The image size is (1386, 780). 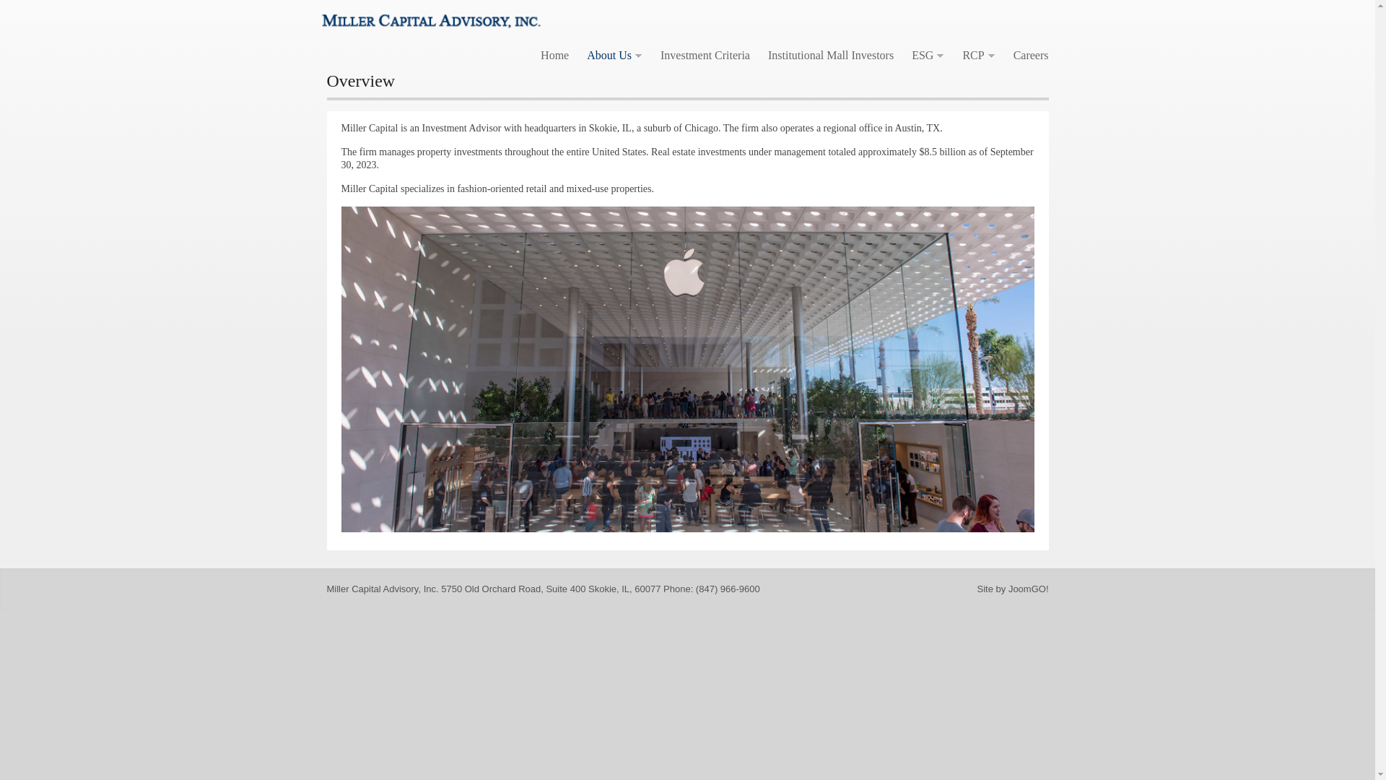 What do you see at coordinates (1029, 588) in the screenshot?
I see `JoomGO!` at bounding box center [1029, 588].